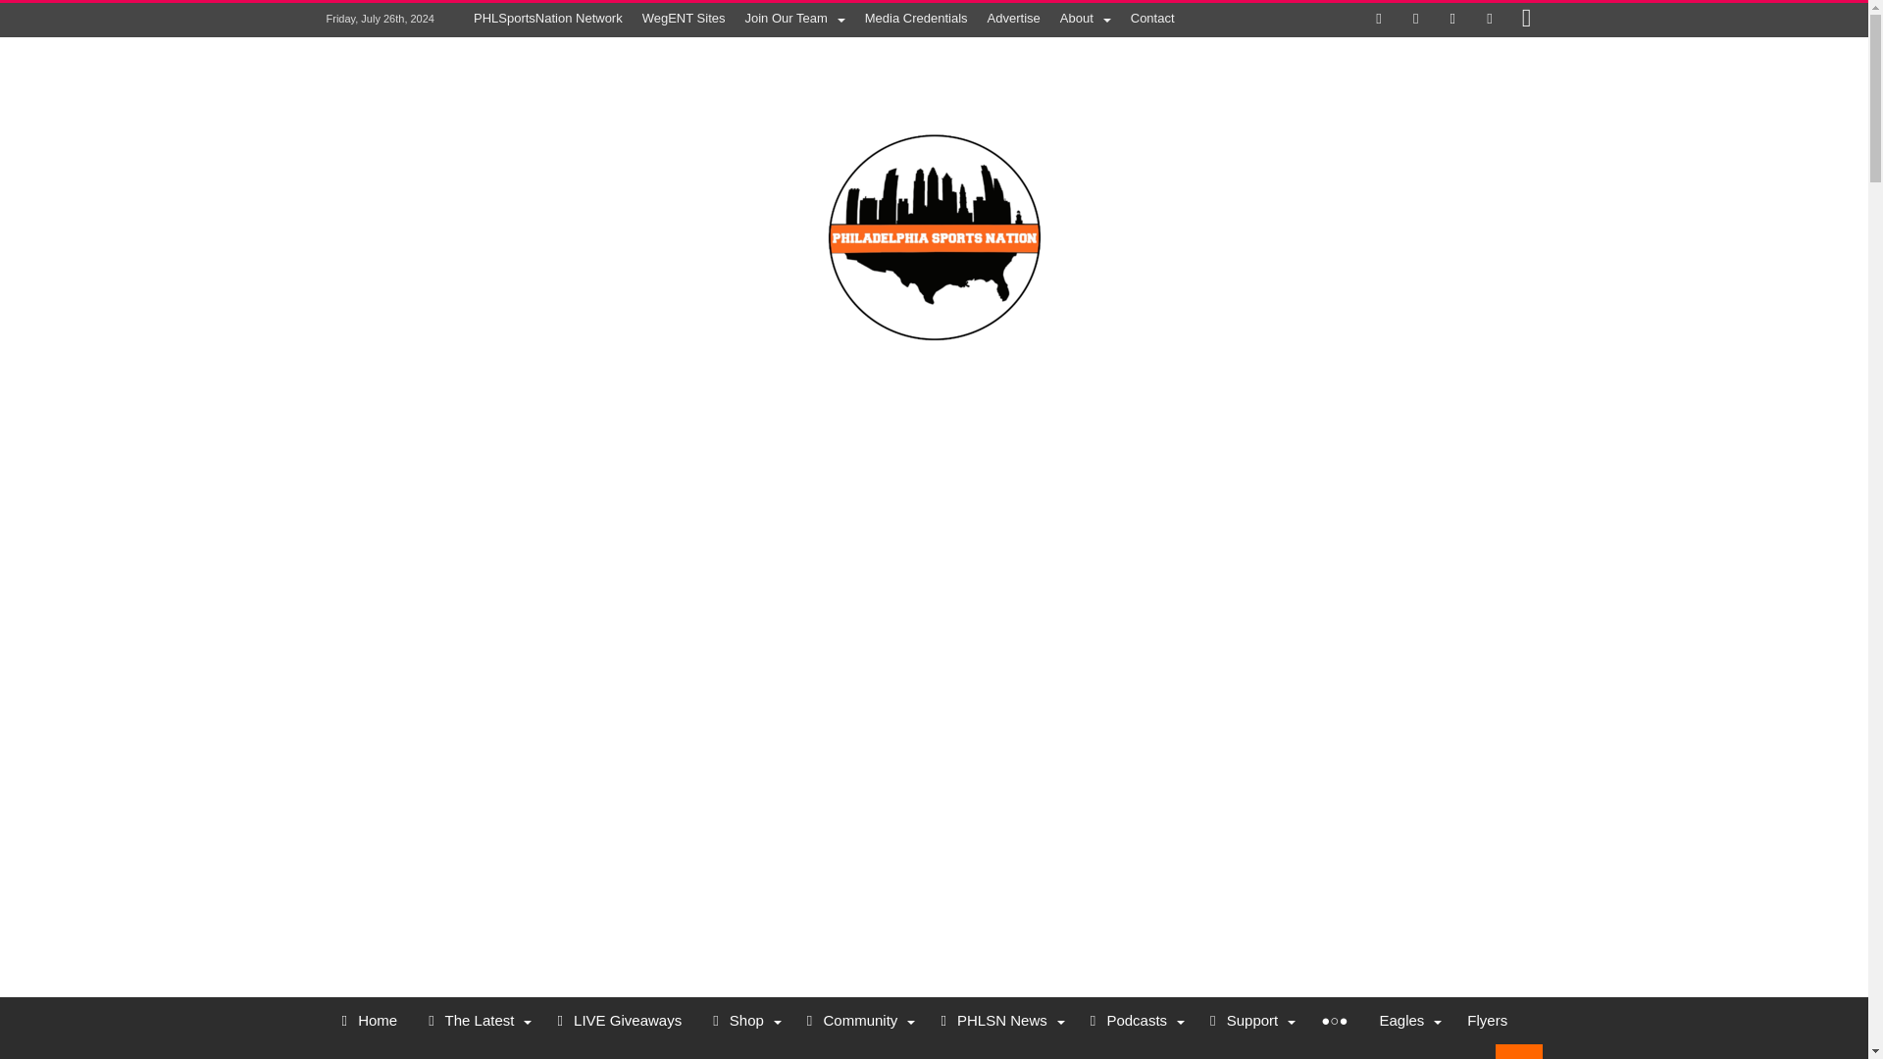 Image resolution: width=1883 pixels, height=1059 pixels. Describe the element at coordinates (1379, 20) in the screenshot. I see `Facebook` at that location.